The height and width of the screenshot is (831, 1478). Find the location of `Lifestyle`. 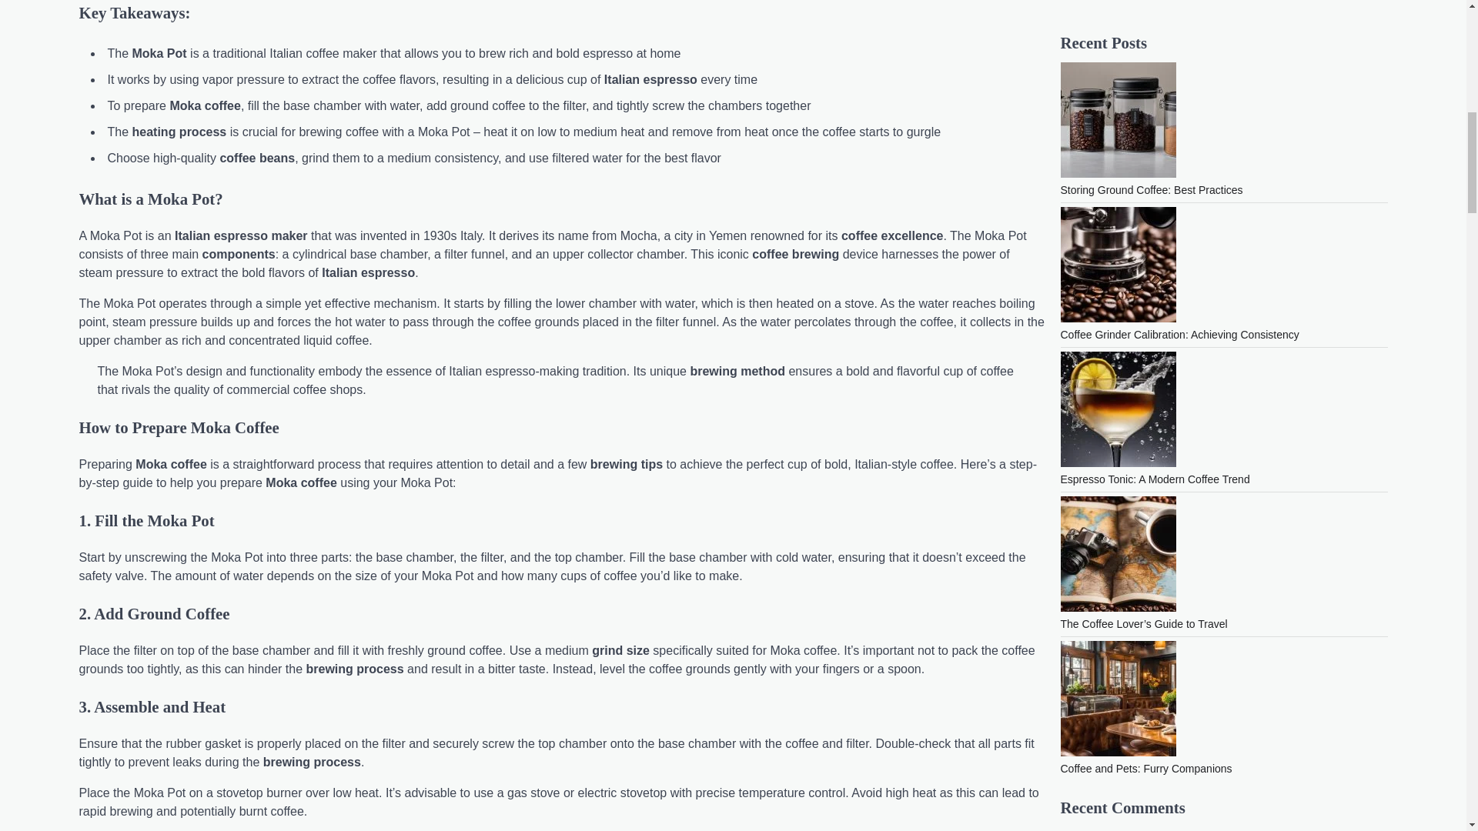

Lifestyle is located at coordinates (1080, 488).